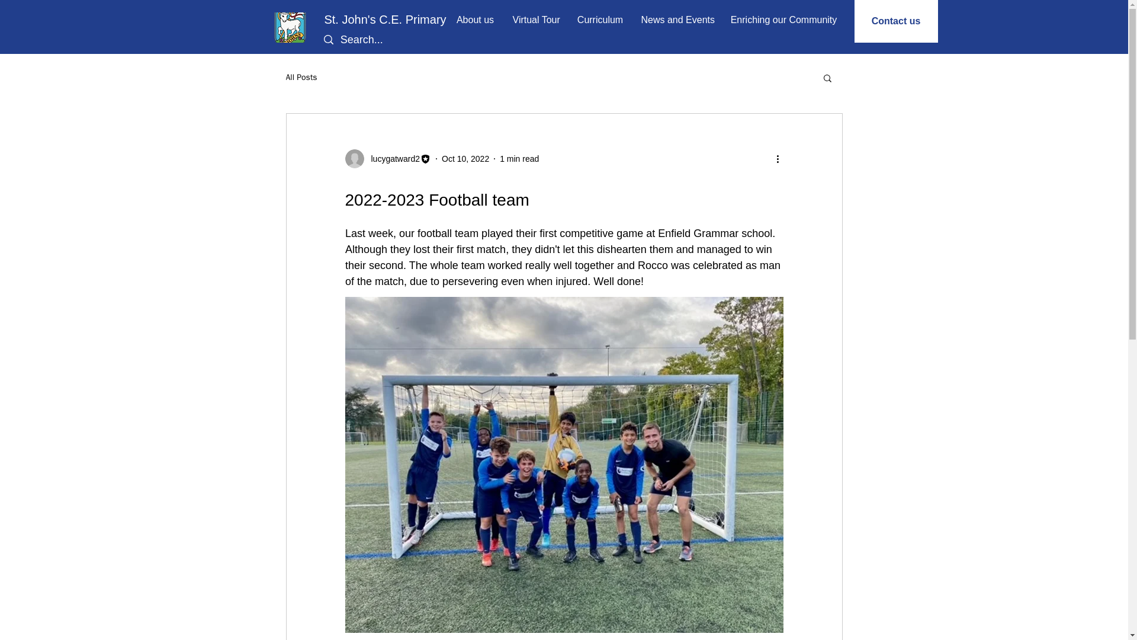  Describe the element at coordinates (475, 20) in the screenshot. I see `About us` at that location.